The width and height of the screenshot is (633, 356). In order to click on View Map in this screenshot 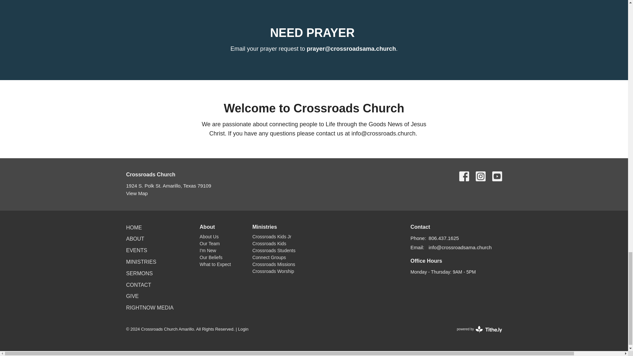, I will do `click(136, 193)`.